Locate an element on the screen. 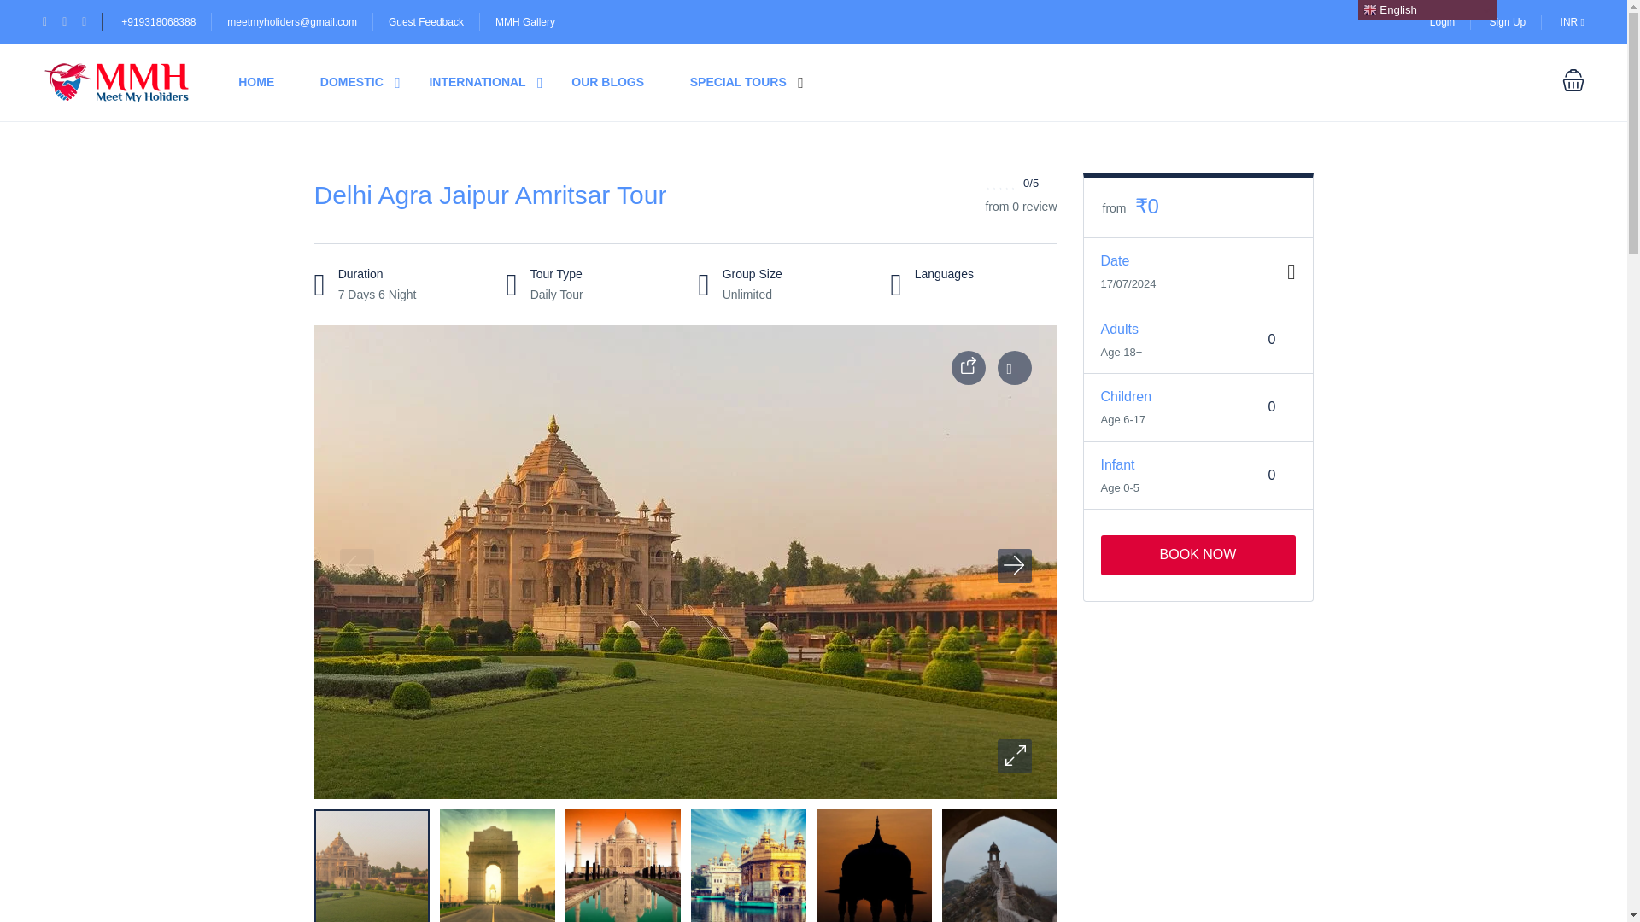  INR is located at coordinates (1572, 21).